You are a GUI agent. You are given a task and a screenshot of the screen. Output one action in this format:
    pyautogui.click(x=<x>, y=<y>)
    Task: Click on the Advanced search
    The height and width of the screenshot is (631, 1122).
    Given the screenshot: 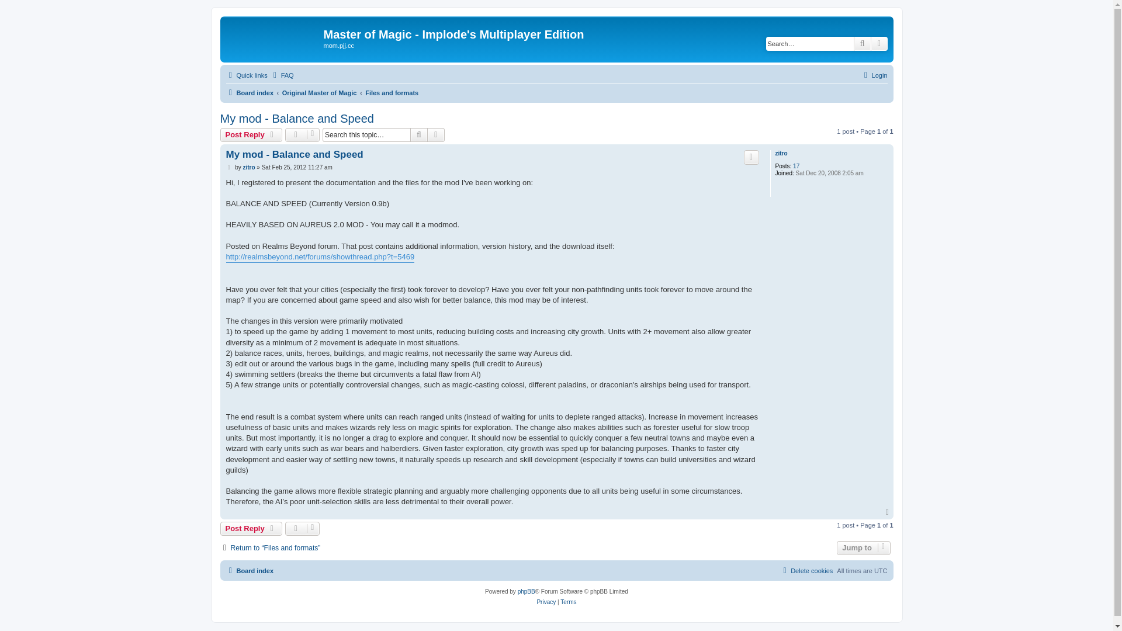 What is the action you would take?
    pyautogui.click(x=436, y=135)
    